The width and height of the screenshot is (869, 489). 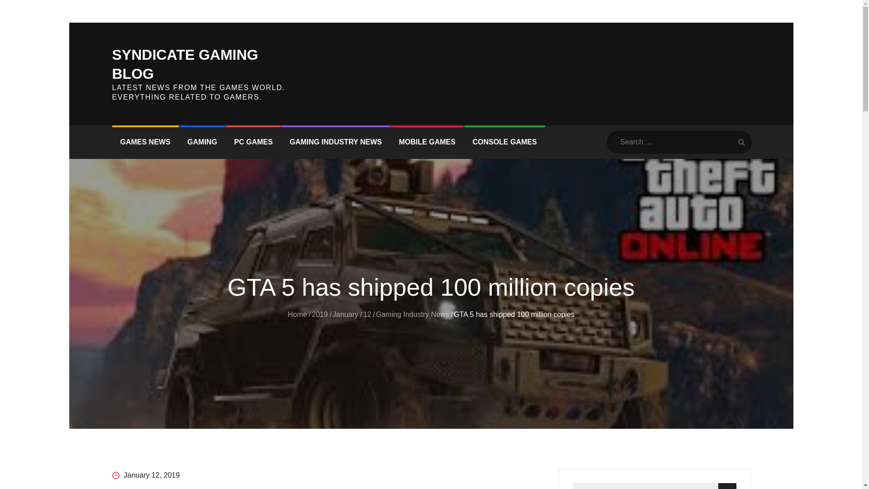 What do you see at coordinates (202, 142) in the screenshot?
I see `GAMING` at bounding box center [202, 142].